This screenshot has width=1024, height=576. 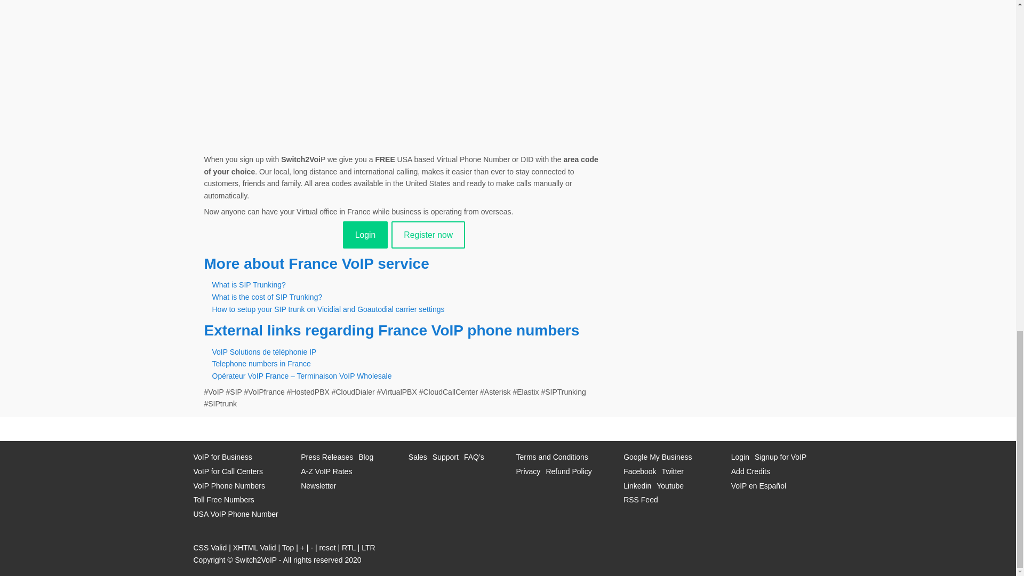 I want to click on CSS Validity, so click(x=210, y=547).